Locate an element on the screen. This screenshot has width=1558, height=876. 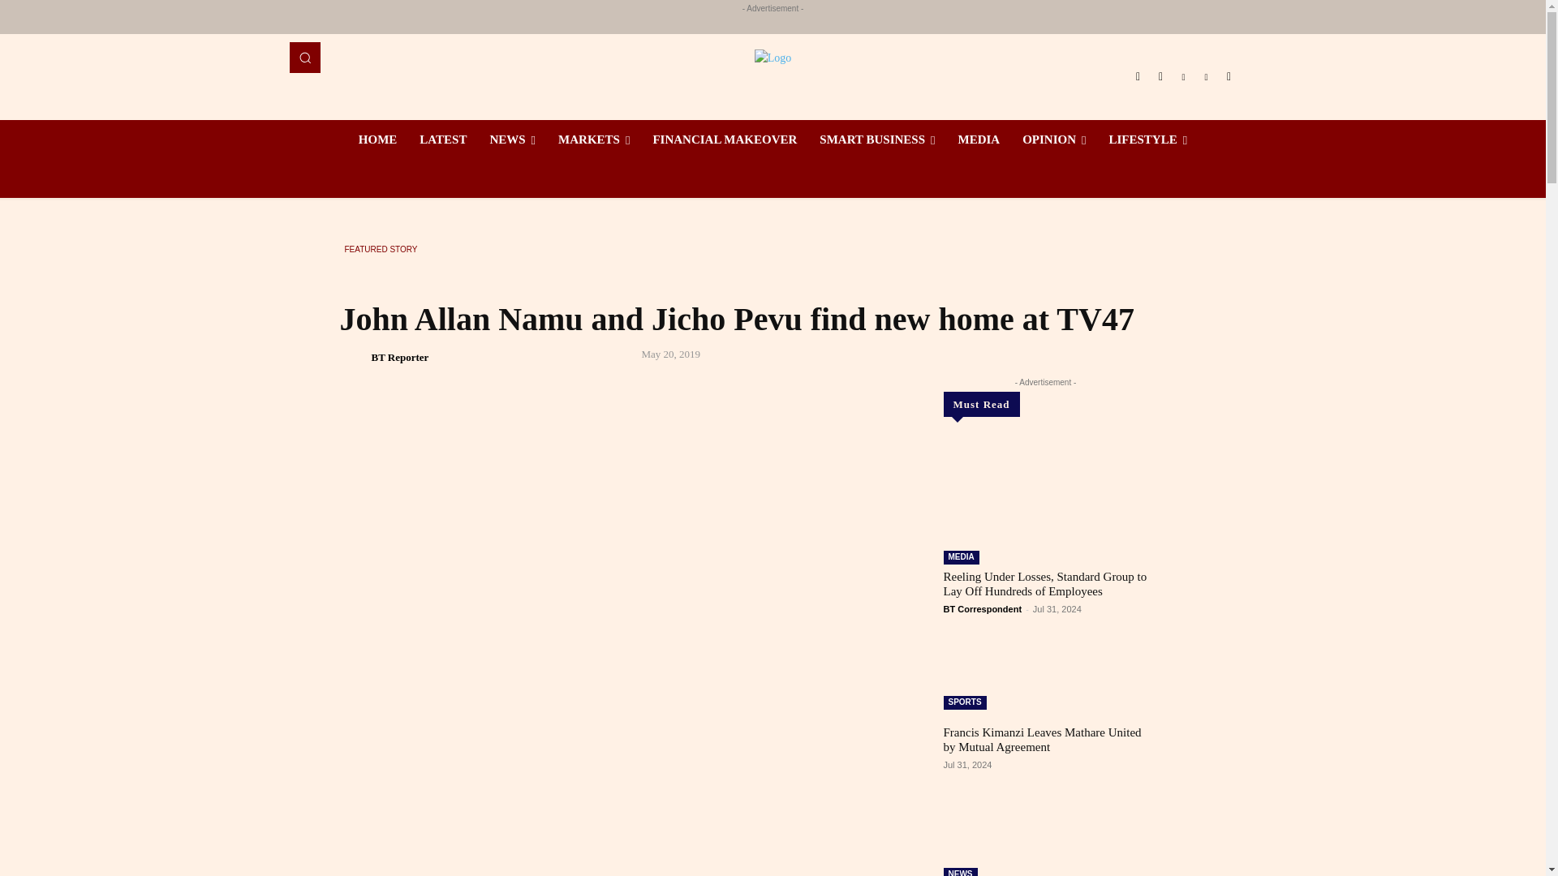
Twitter is located at coordinates (1206, 77).